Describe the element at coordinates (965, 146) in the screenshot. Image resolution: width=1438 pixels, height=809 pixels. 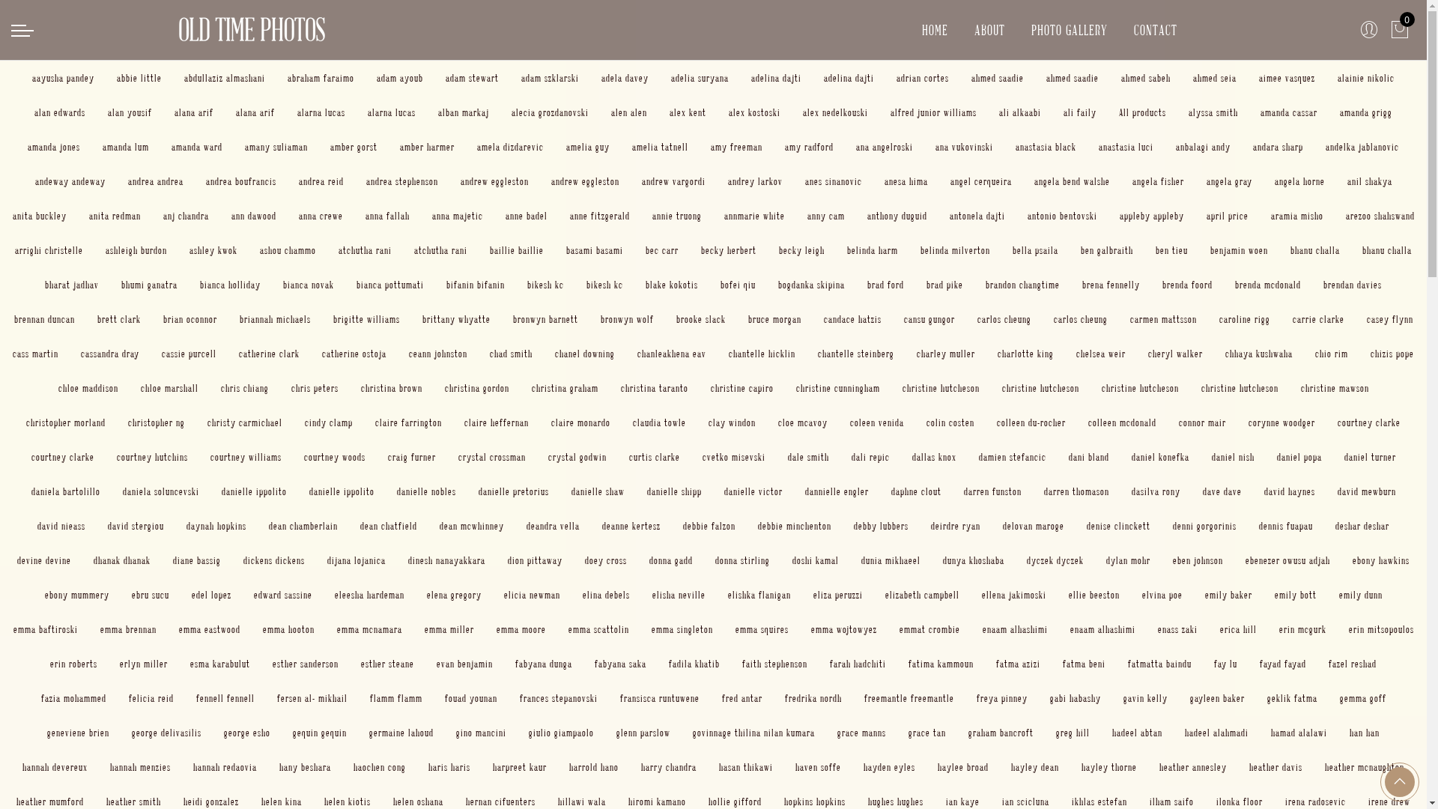
I see `ana vukovinski` at that location.